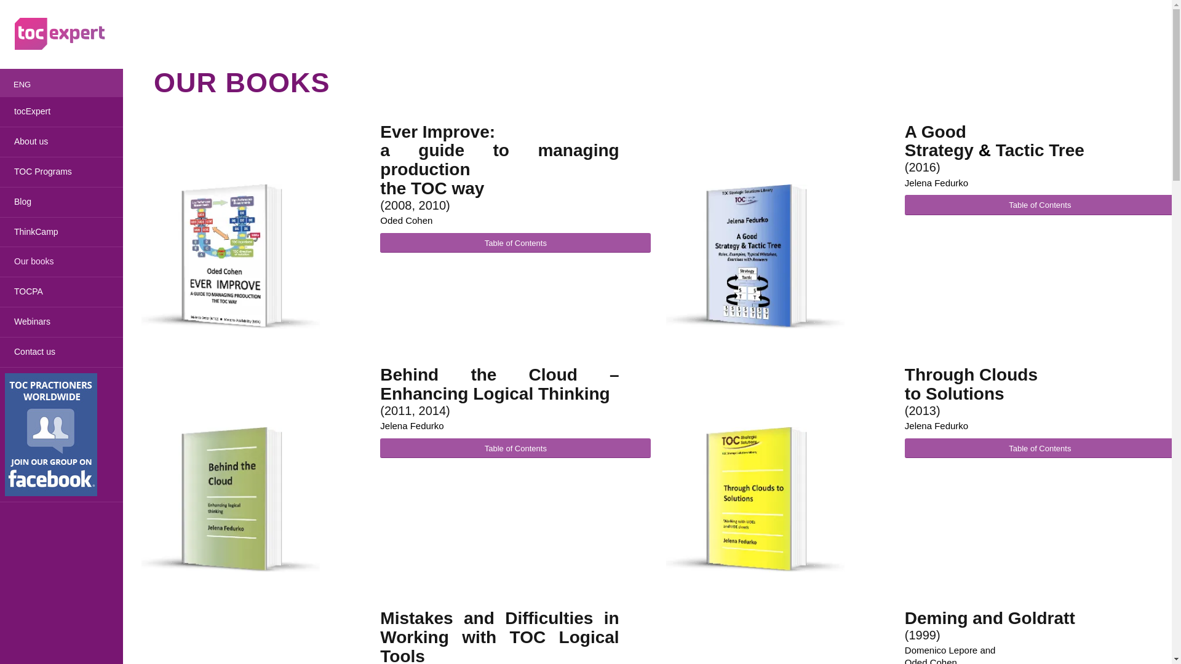 The width and height of the screenshot is (1181, 664). I want to click on though-clouds-to-solutions, so click(755, 499).